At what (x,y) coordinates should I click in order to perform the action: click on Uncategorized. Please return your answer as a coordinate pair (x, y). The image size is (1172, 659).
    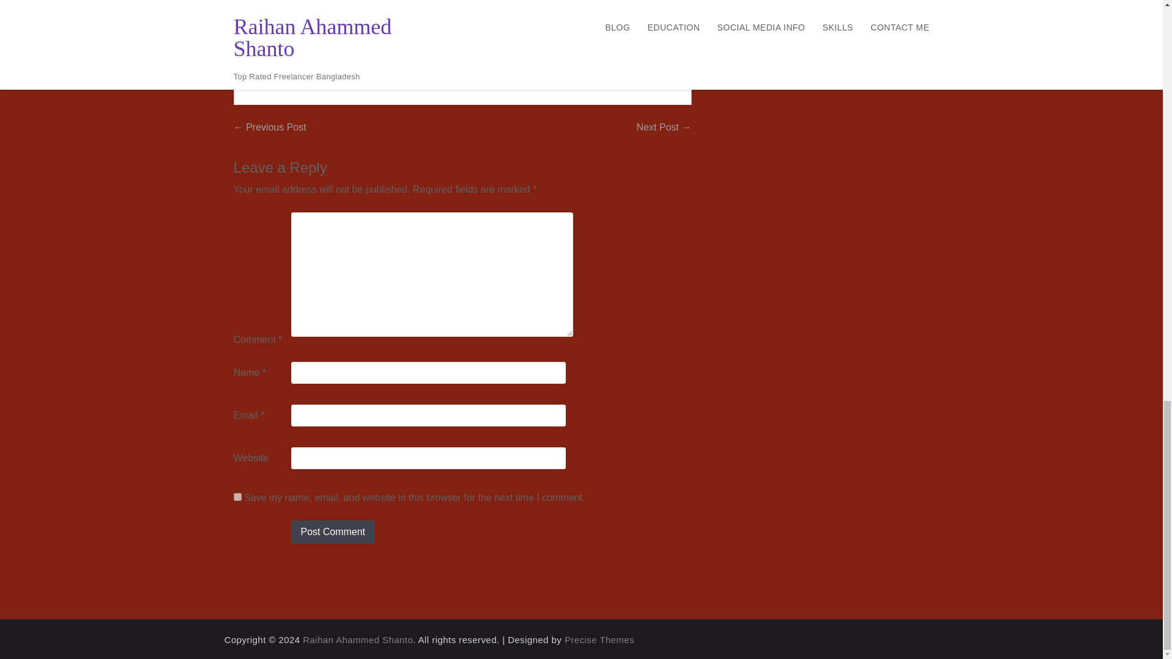
    Looking at the image, I should click on (283, 74).